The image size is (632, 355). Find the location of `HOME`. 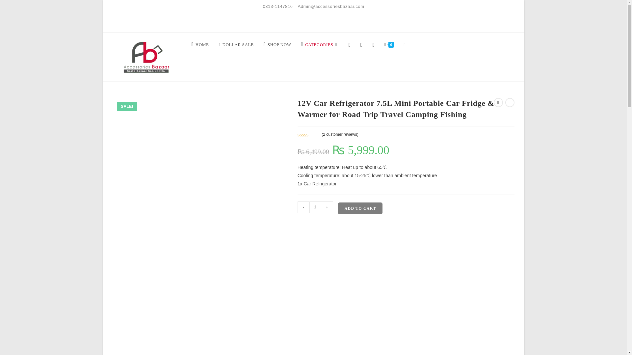

HOME is located at coordinates (200, 45).